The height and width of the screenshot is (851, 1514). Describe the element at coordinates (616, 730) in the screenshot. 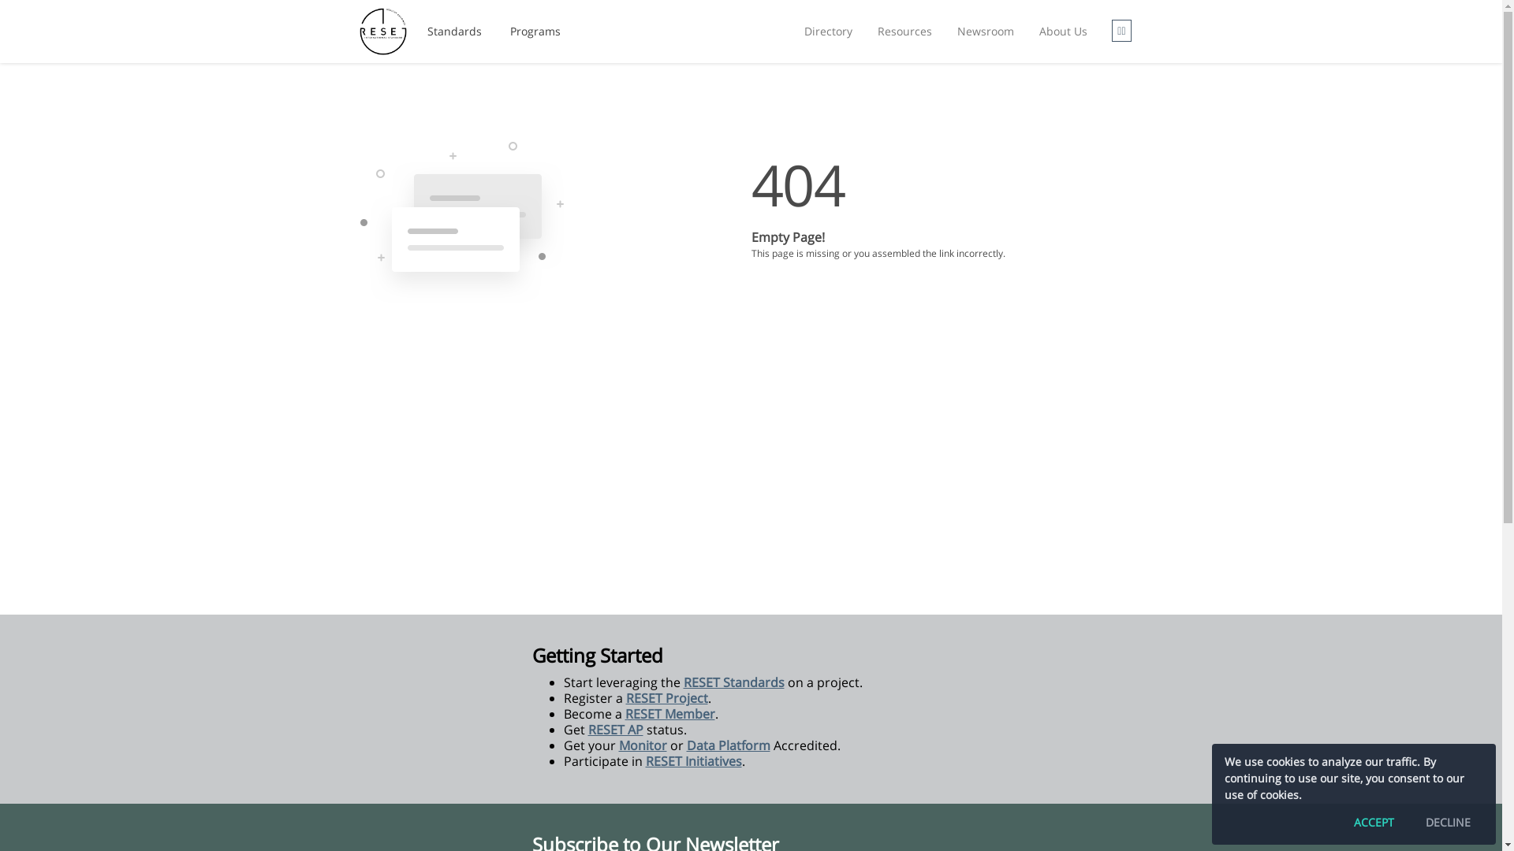

I see `RESET AP` at that location.